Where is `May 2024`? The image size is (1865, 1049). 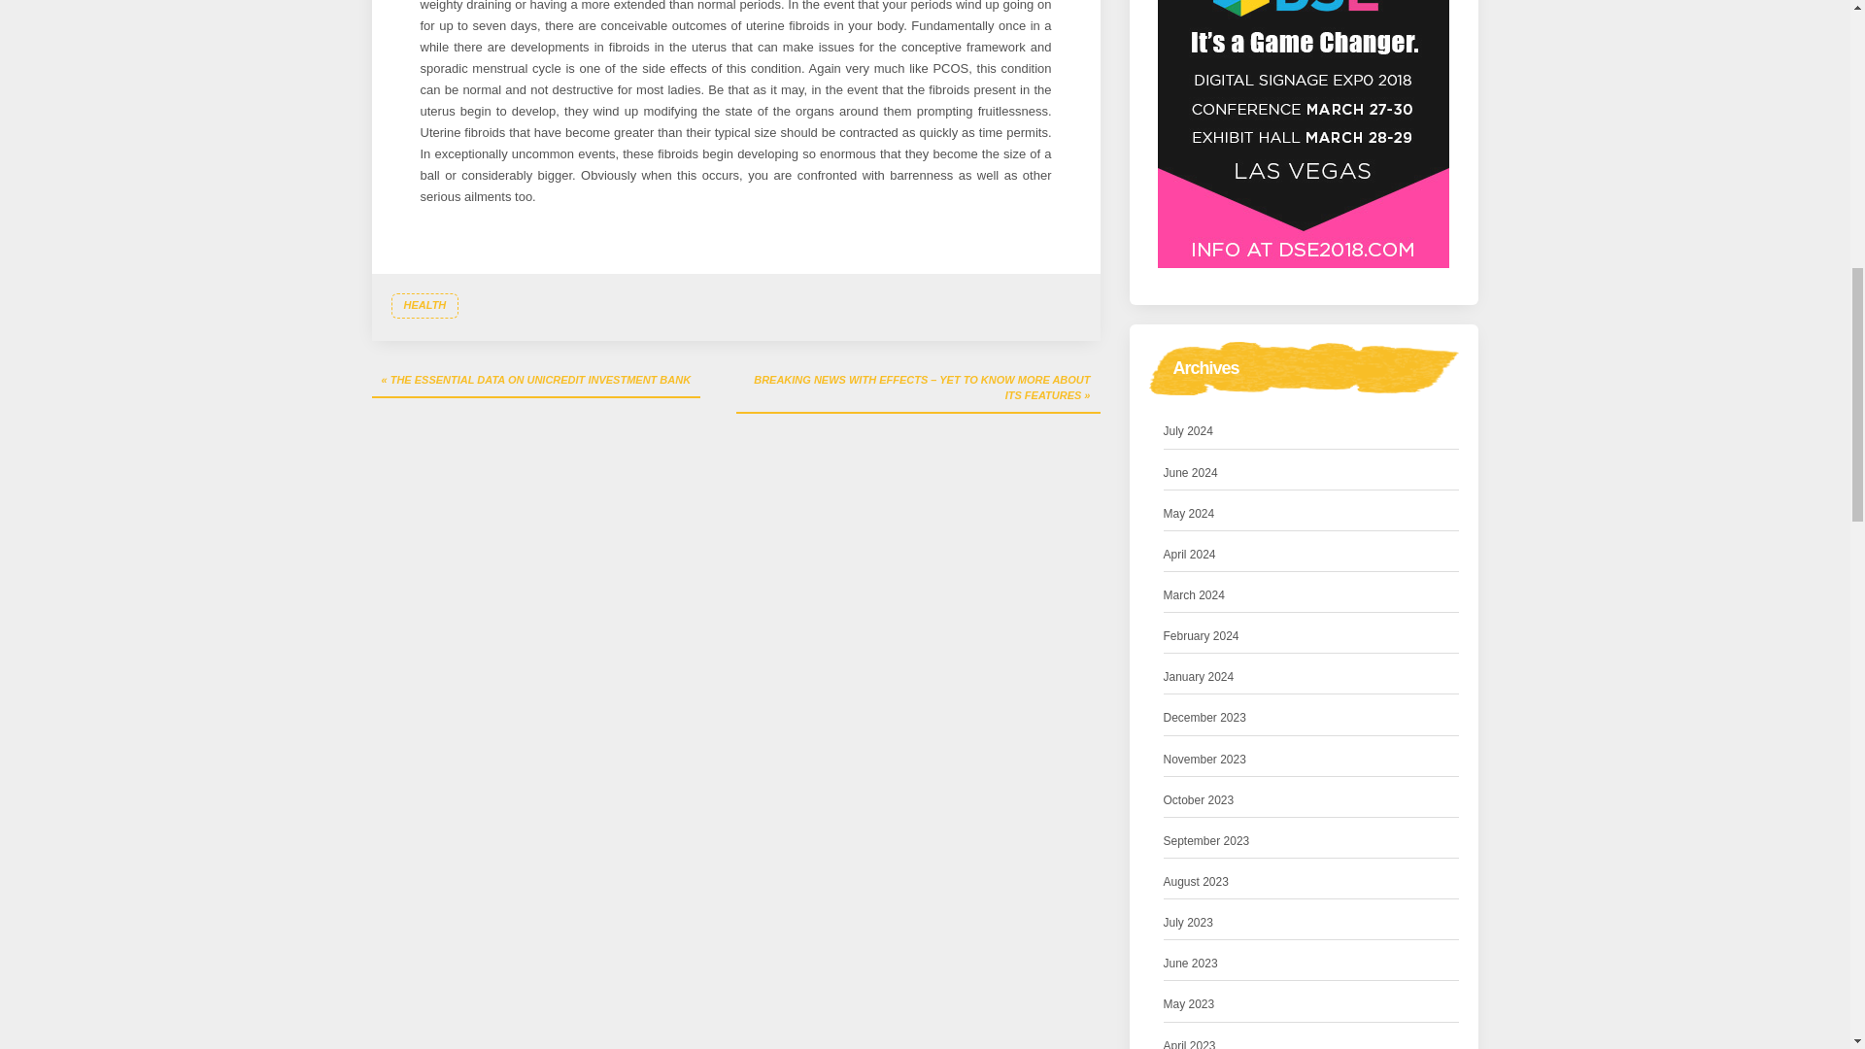 May 2024 is located at coordinates (1189, 515).